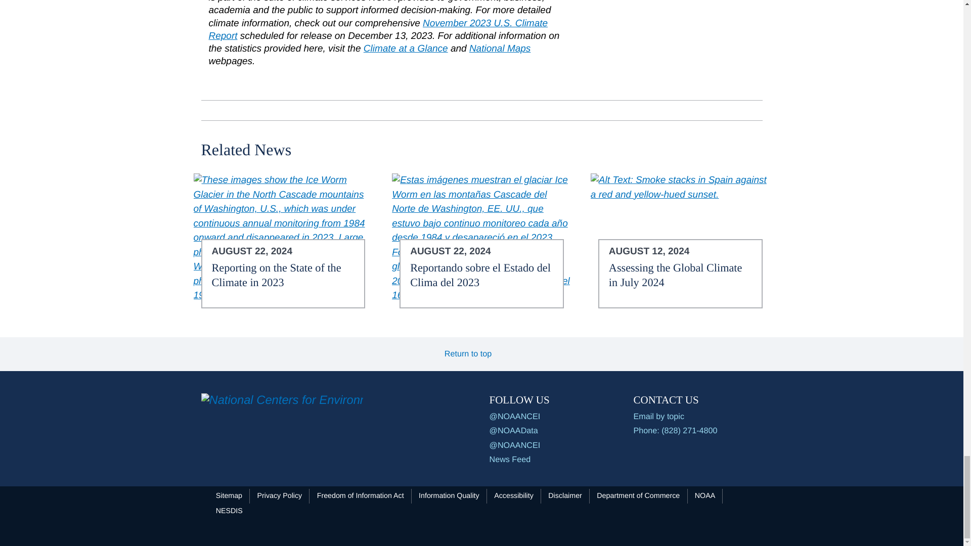 The height and width of the screenshot is (546, 971). Describe the element at coordinates (515, 459) in the screenshot. I see `Link to subscribe to NCEI News Feed` at that location.